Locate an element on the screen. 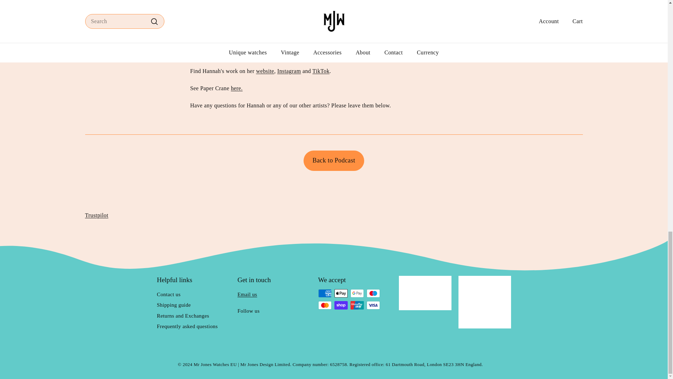  American Express is located at coordinates (325, 293).